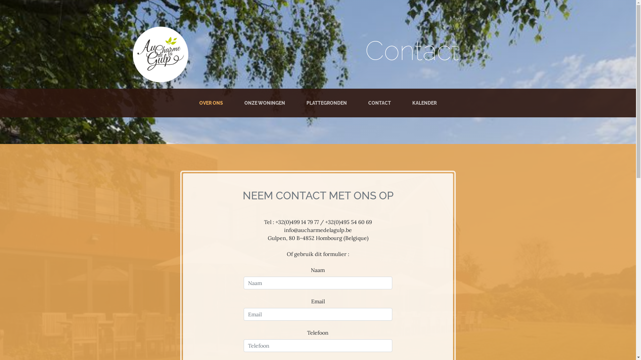 Image resolution: width=641 pixels, height=360 pixels. Describe the element at coordinates (425, 103) in the screenshot. I see `KALENDER` at that location.